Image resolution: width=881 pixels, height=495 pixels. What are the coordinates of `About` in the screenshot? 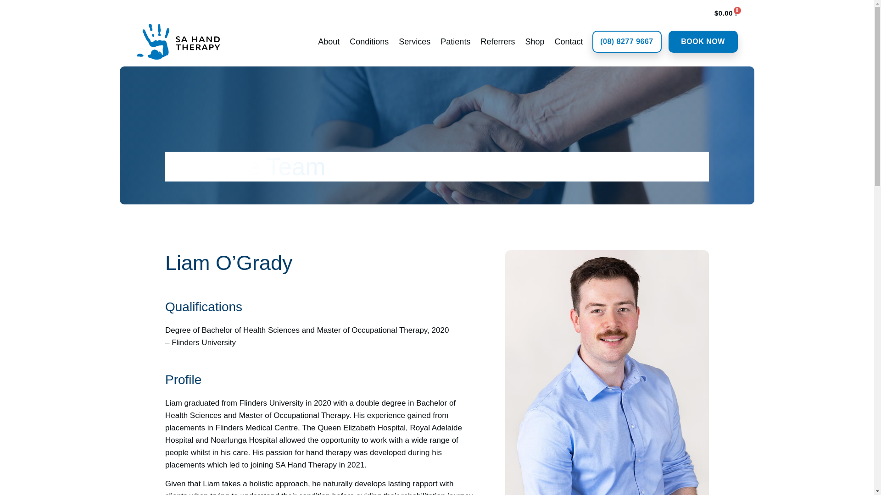 It's located at (329, 41).